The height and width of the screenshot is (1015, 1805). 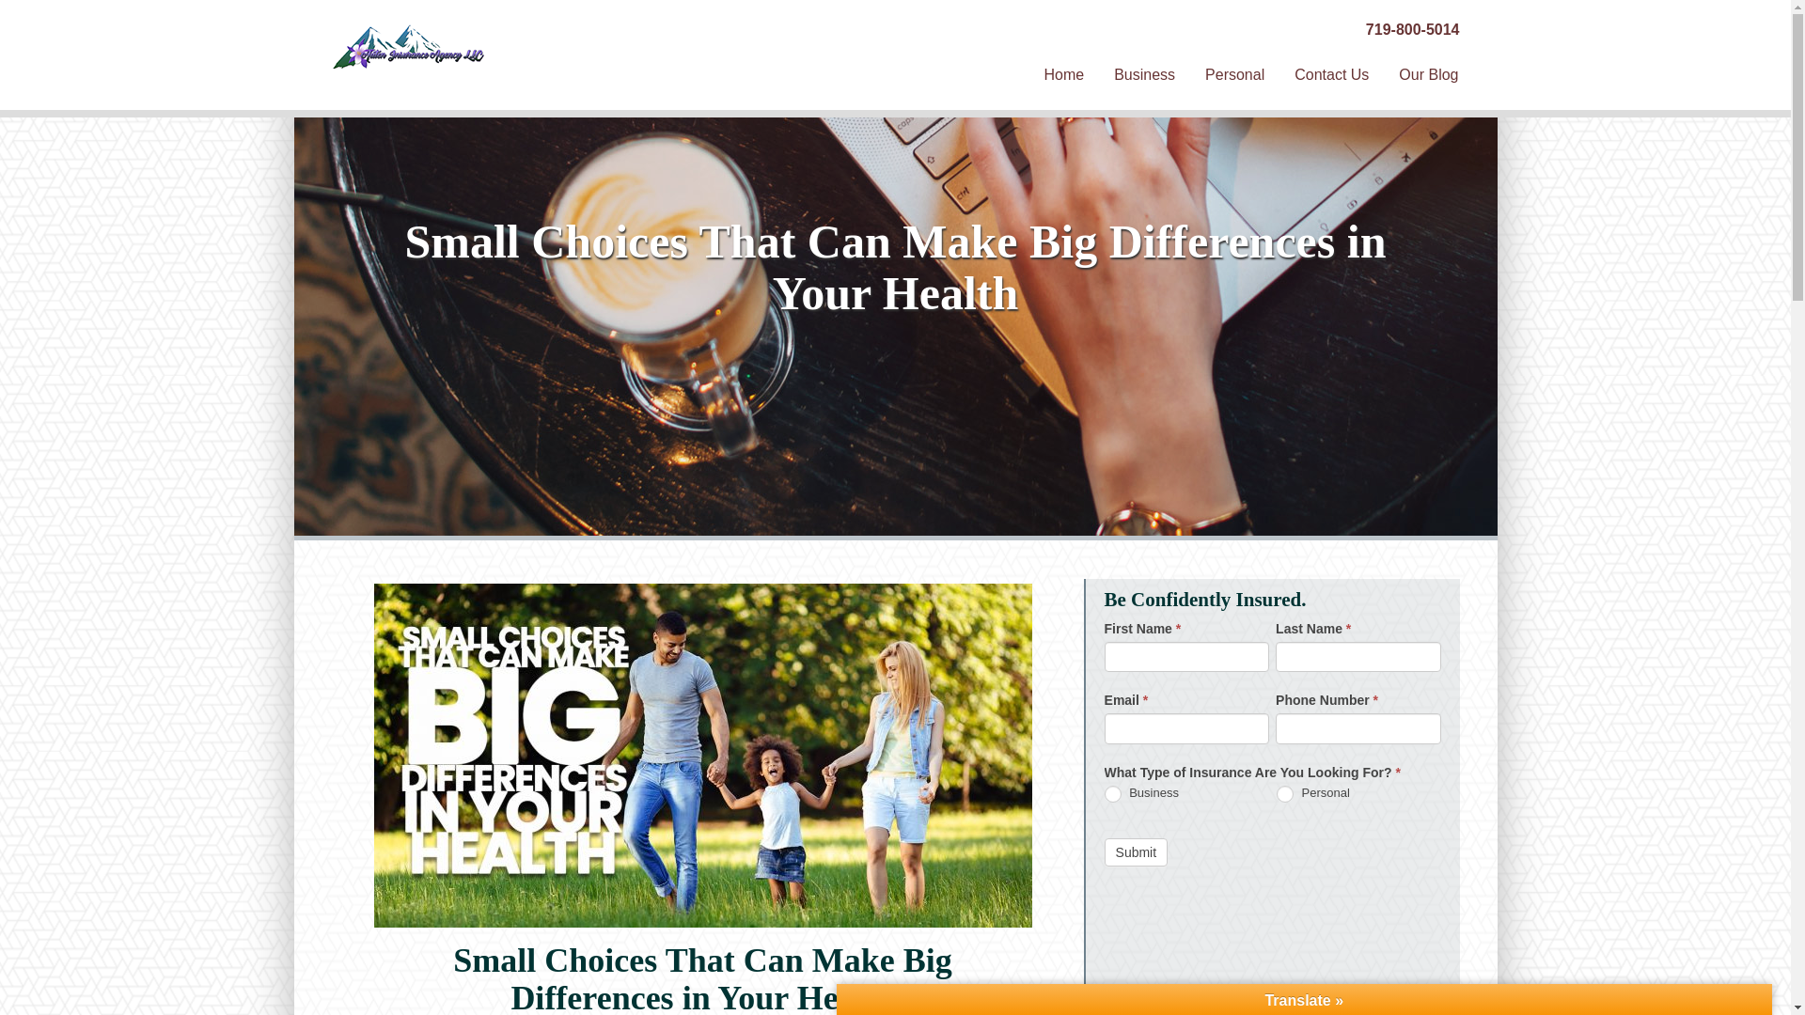 What do you see at coordinates (1136, 852) in the screenshot?
I see `Submit` at bounding box center [1136, 852].